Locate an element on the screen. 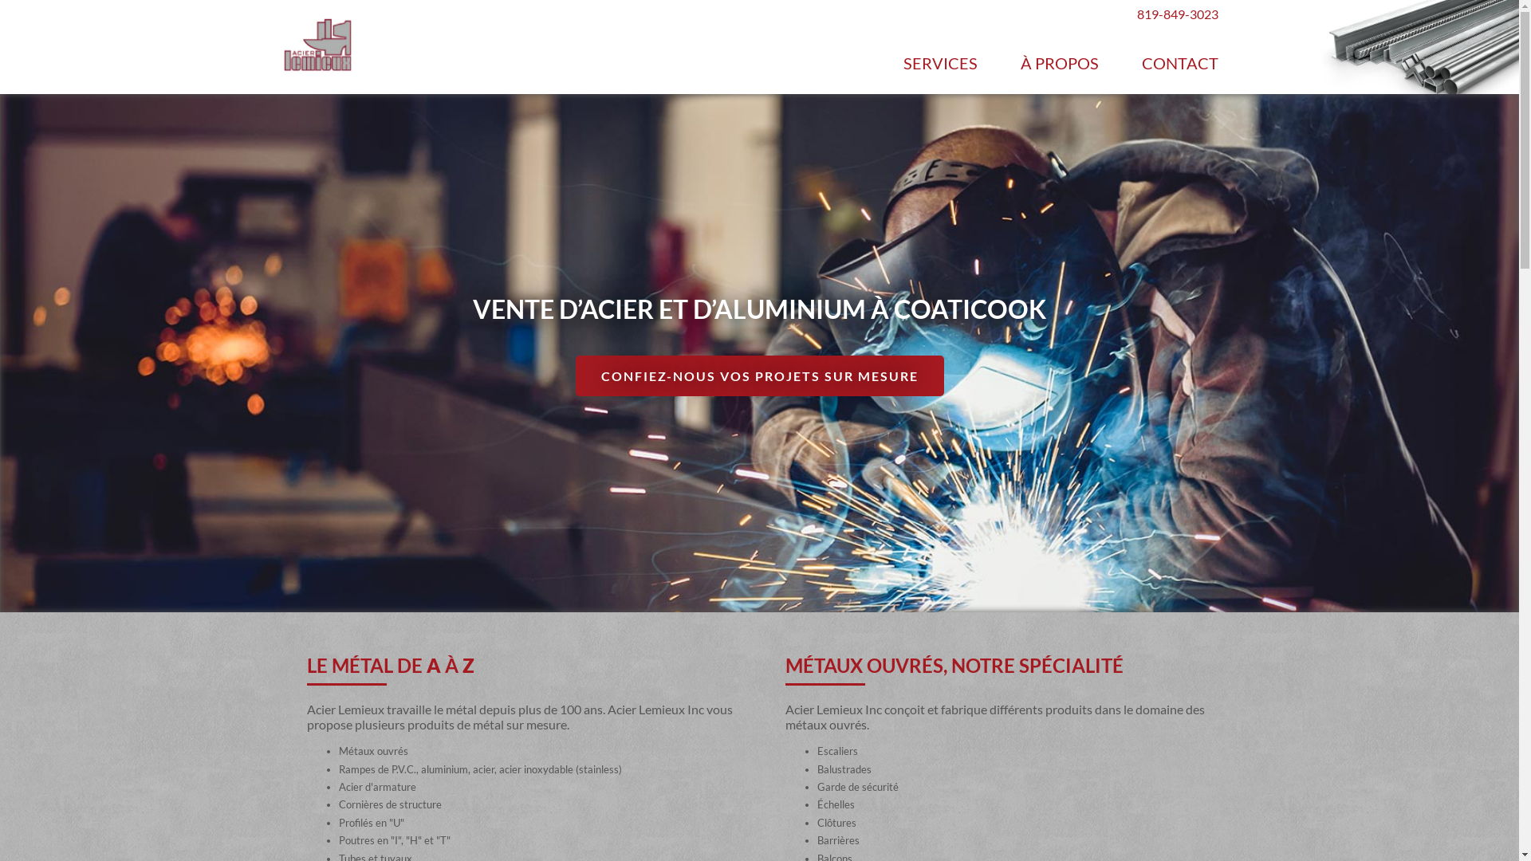  SERVICES is located at coordinates (941, 63).